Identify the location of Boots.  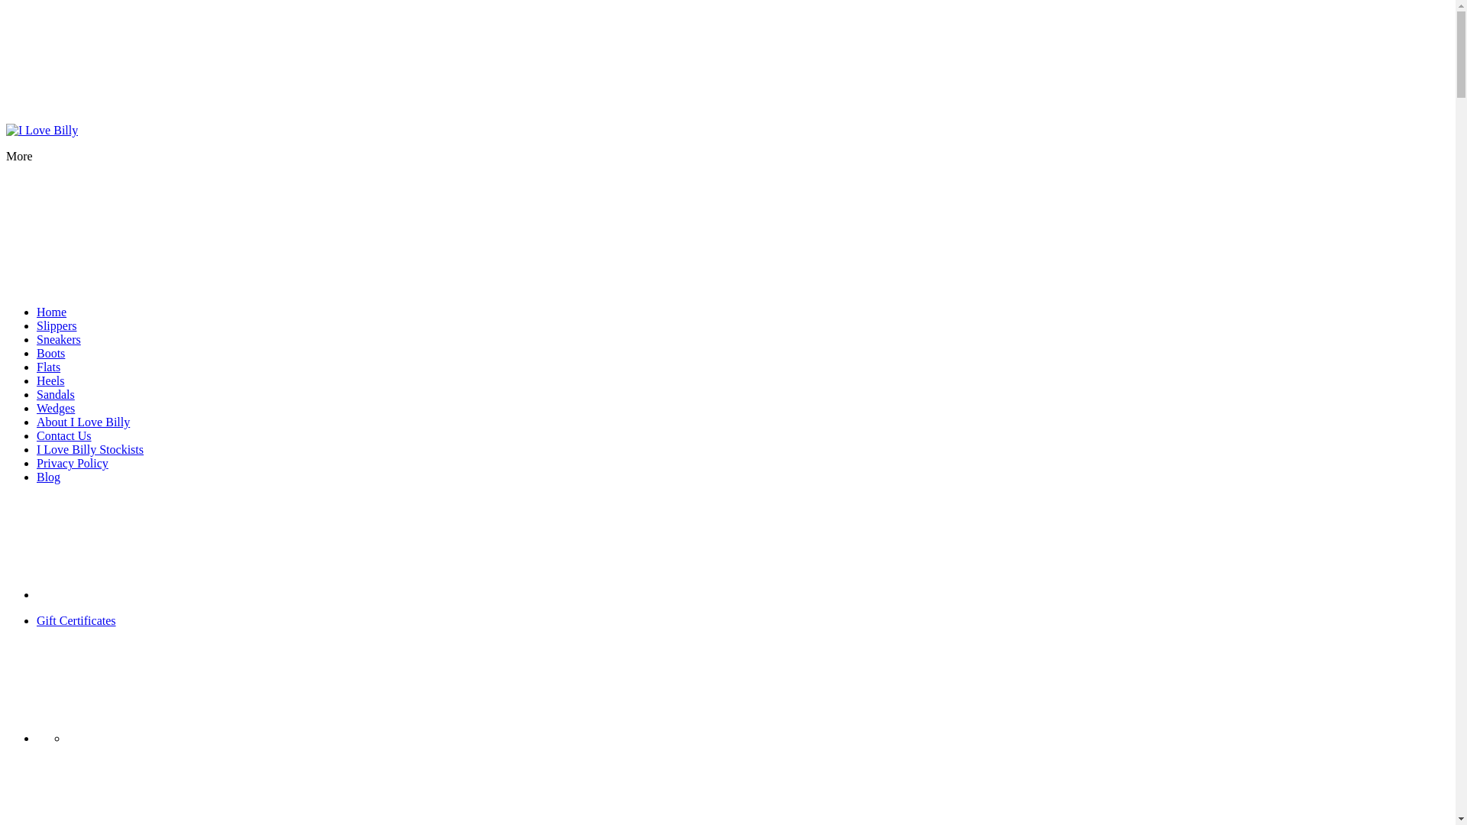
(50, 353).